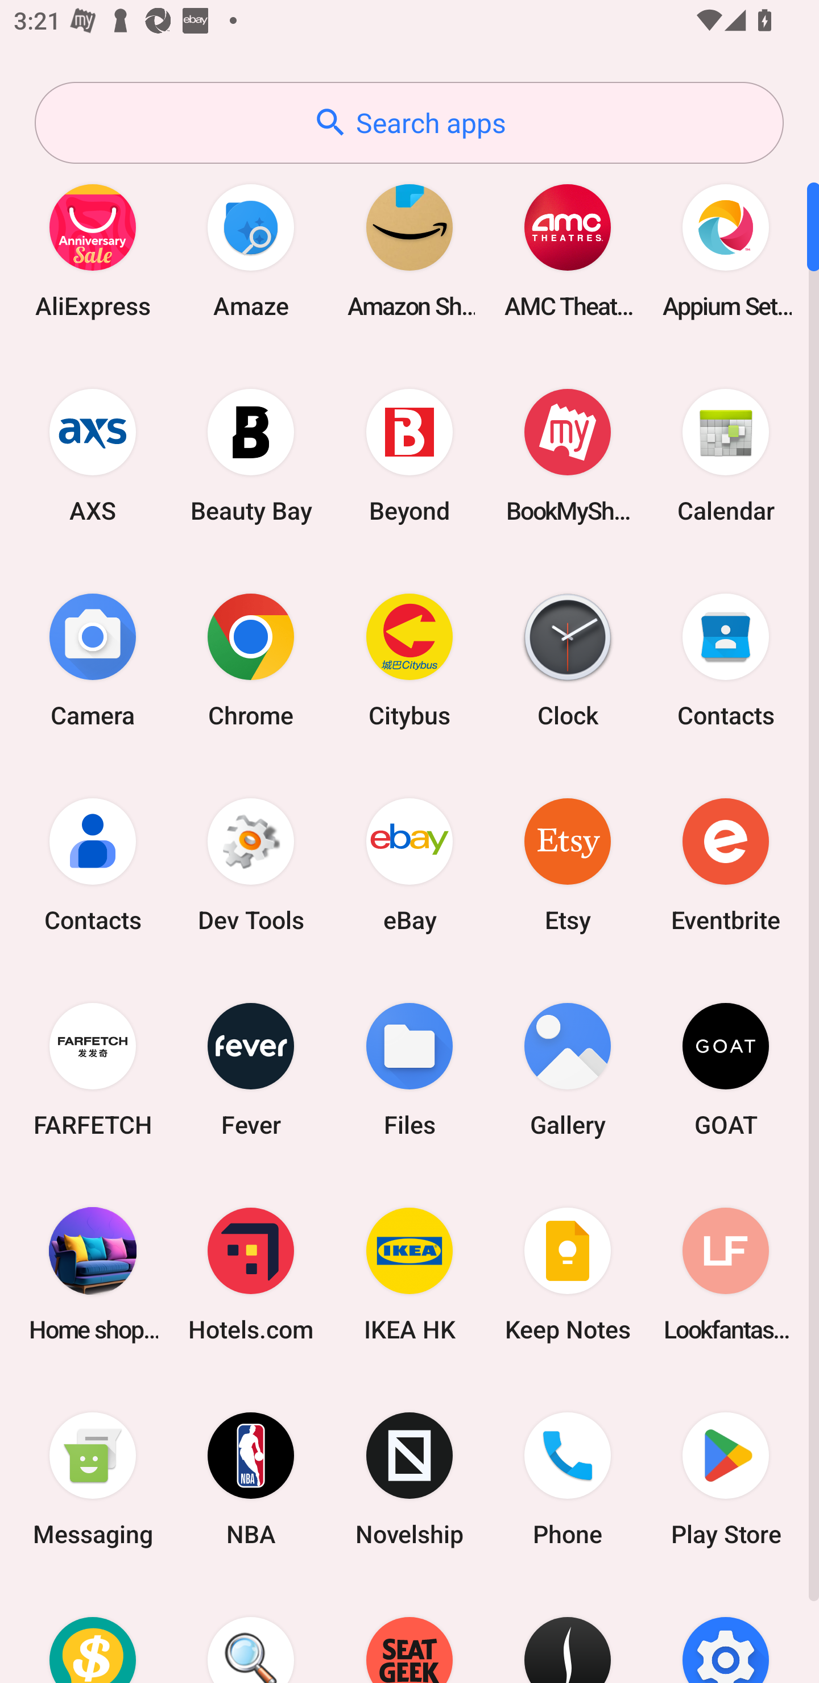 This screenshot has height=1683, width=819. What do you see at coordinates (726, 864) in the screenshot?
I see `Eventbrite` at bounding box center [726, 864].